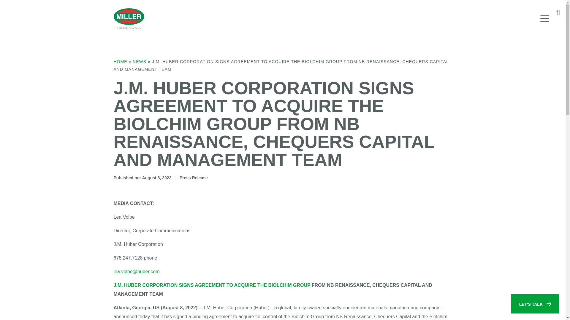 The image size is (570, 320). Describe the element at coordinates (129, 19) in the screenshot. I see `Miller Chemical Crop Fertilizer Products` at that location.